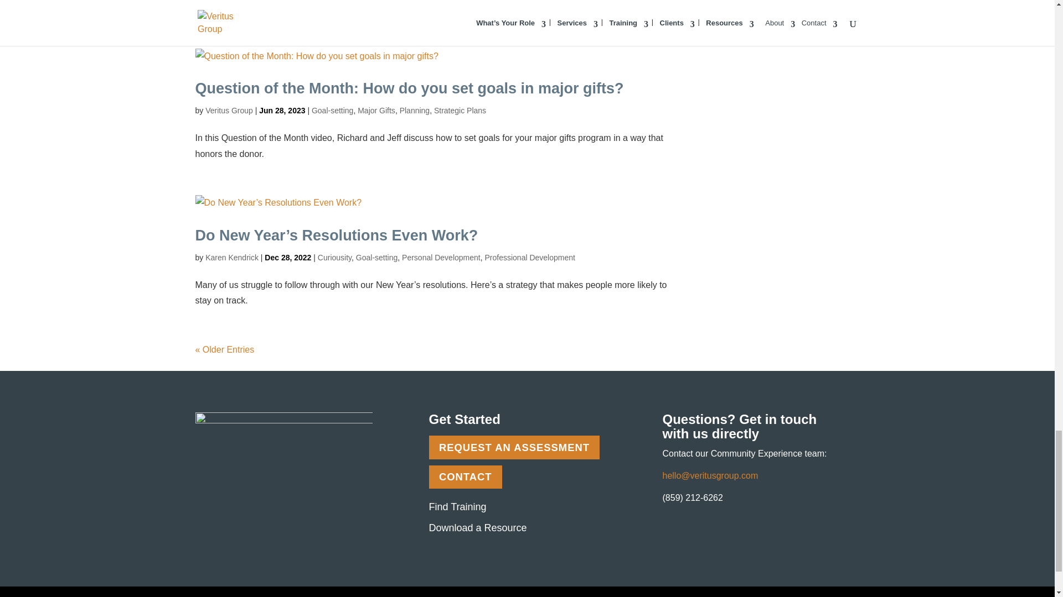 The width and height of the screenshot is (1063, 597). What do you see at coordinates (283, 439) in the screenshot?
I see `veritus-group-footer-logo` at bounding box center [283, 439].